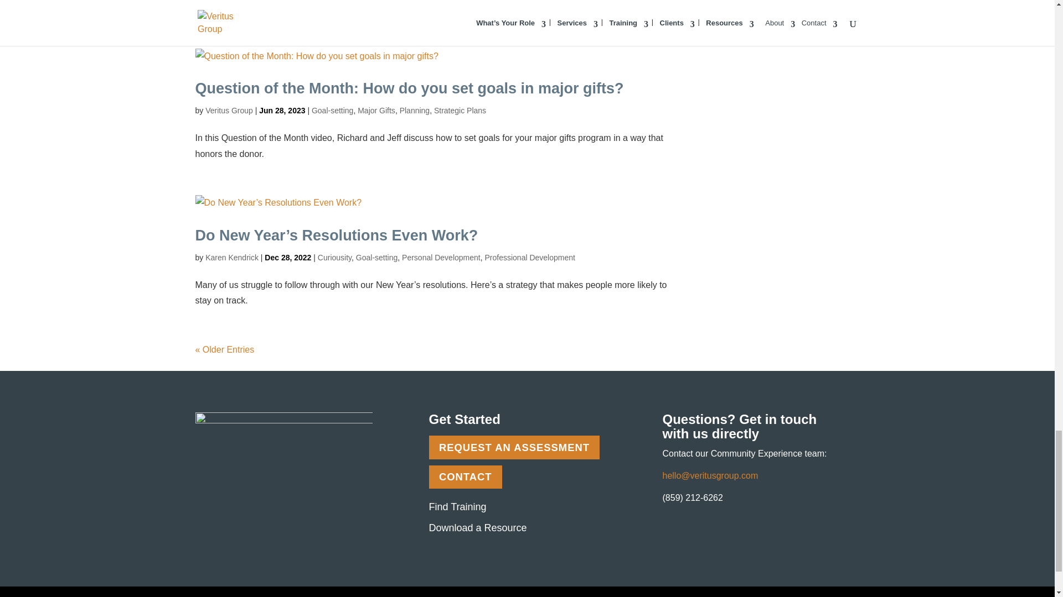 The width and height of the screenshot is (1063, 597). What do you see at coordinates (283, 439) in the screenshot?
I see `veritus-group-footer-logo` at bounding box center [283, 439].